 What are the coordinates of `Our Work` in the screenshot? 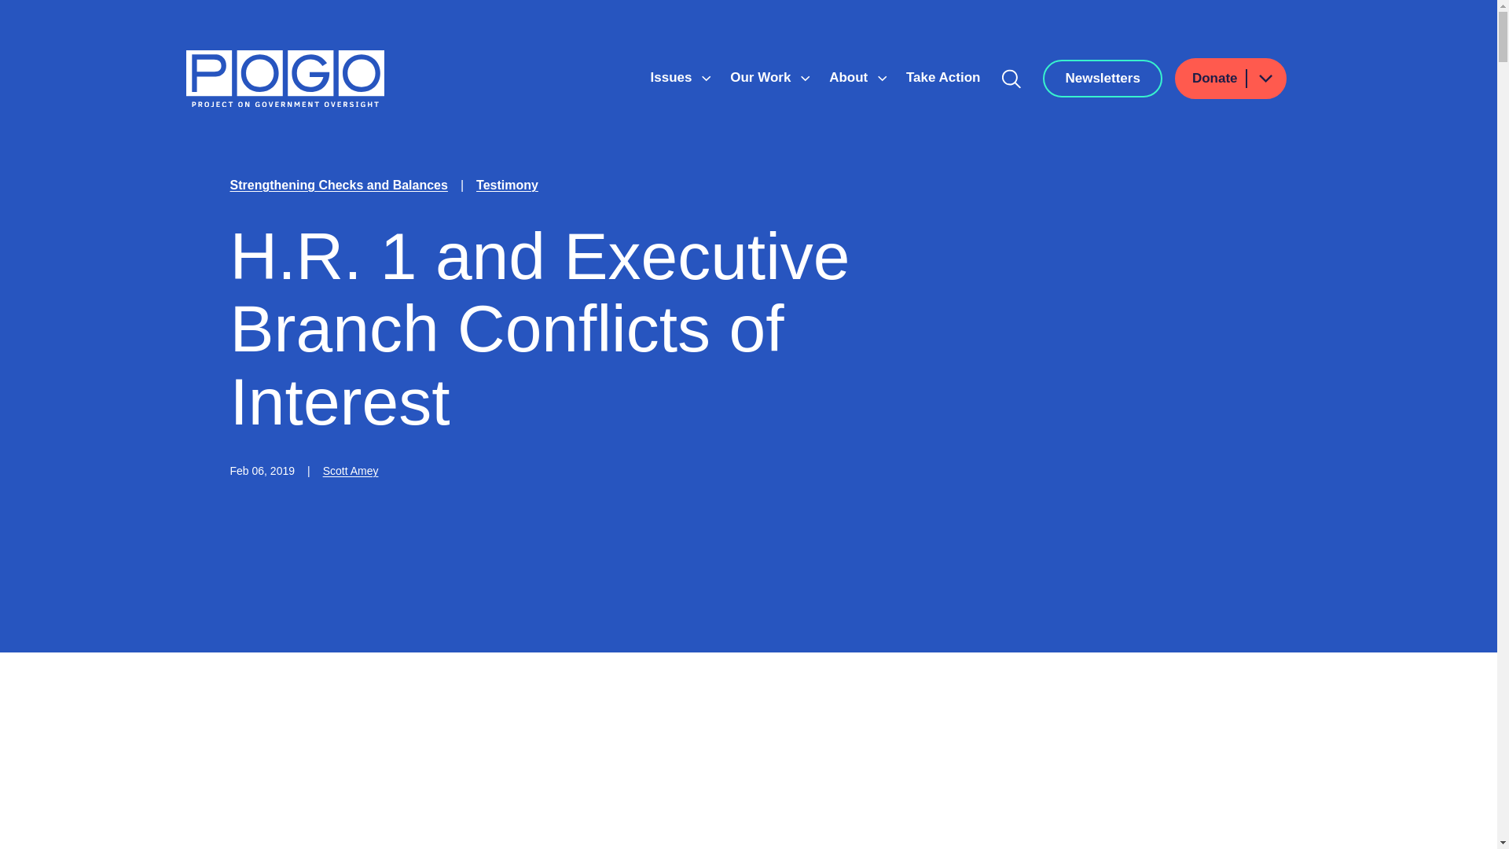 It's located at (762, 77).